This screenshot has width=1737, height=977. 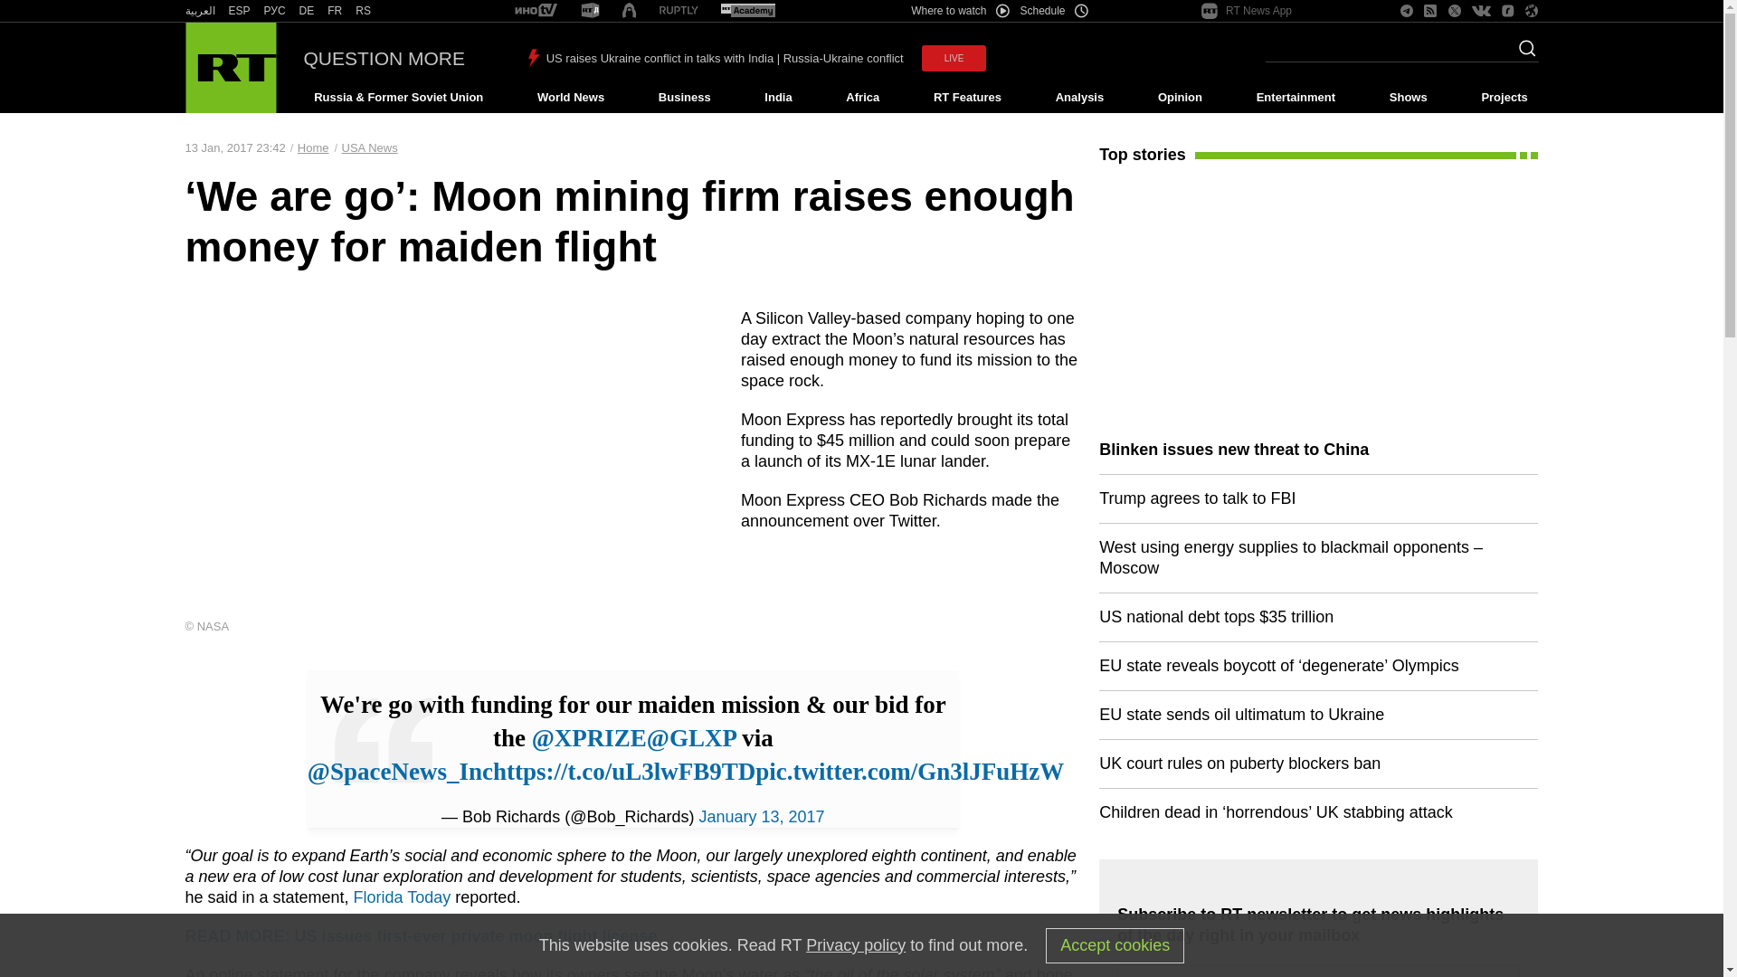 I want to click on Entertainment, so click(x=1296, y=98).